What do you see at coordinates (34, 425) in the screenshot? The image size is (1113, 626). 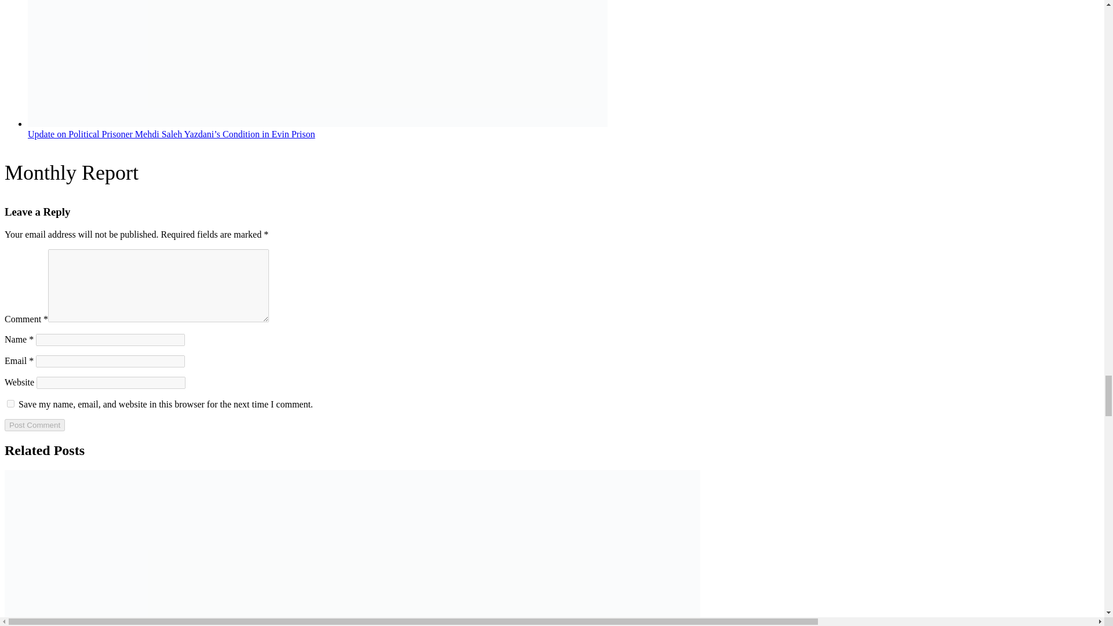 I see `Post Comment` at bounding box center [34, 425].